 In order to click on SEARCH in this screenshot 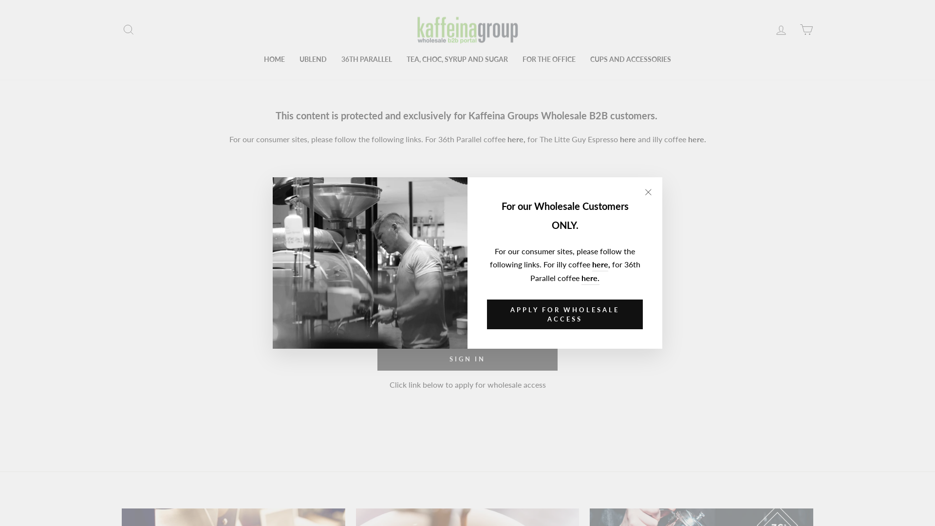, I will do `click(129, 29)`.